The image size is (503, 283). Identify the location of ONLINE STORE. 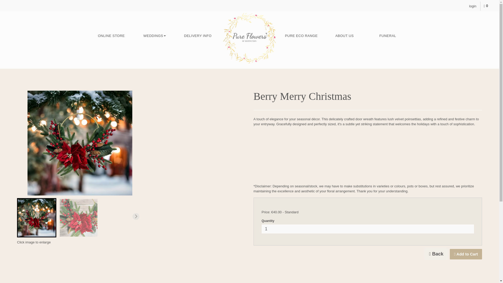
(111, 36).